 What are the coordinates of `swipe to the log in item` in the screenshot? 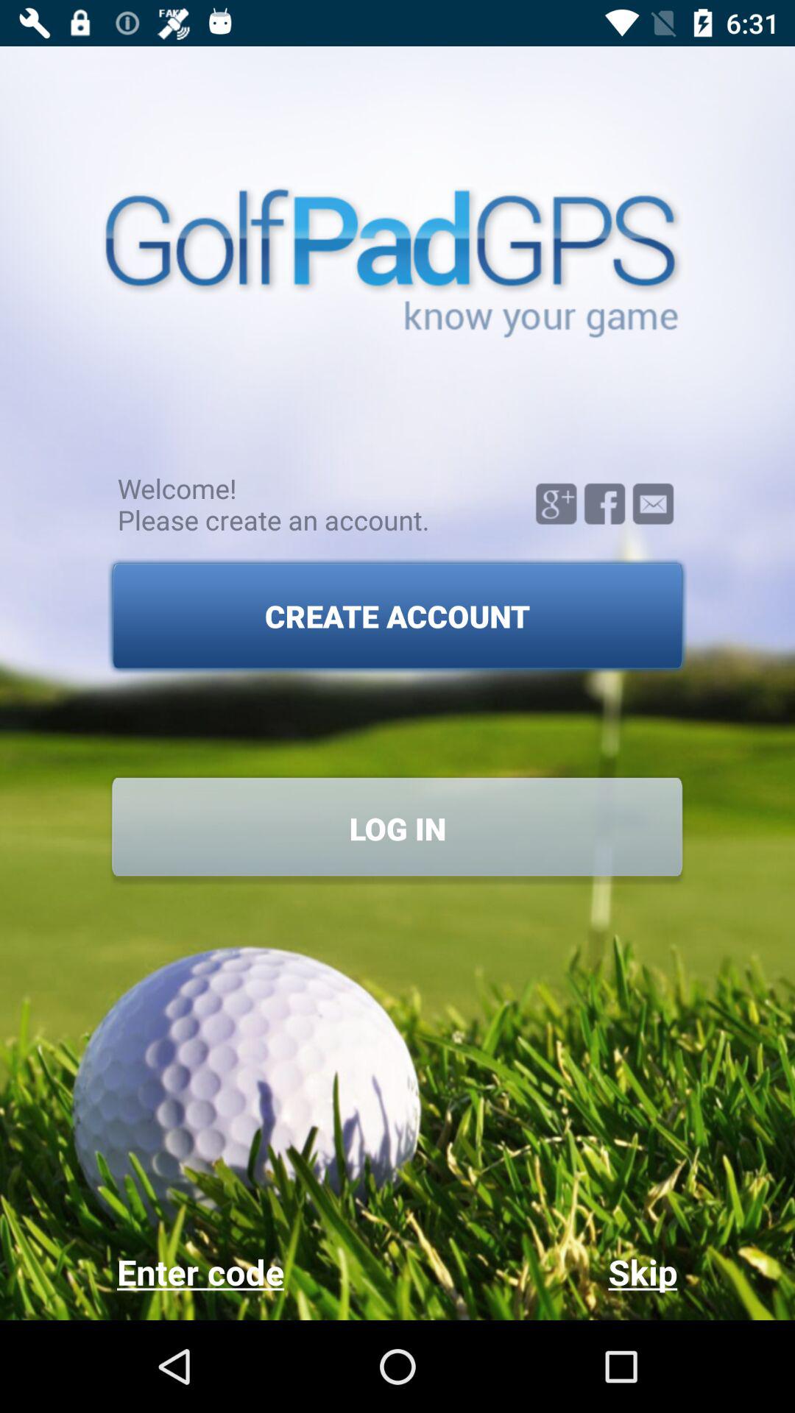 It's located at (397, 829).